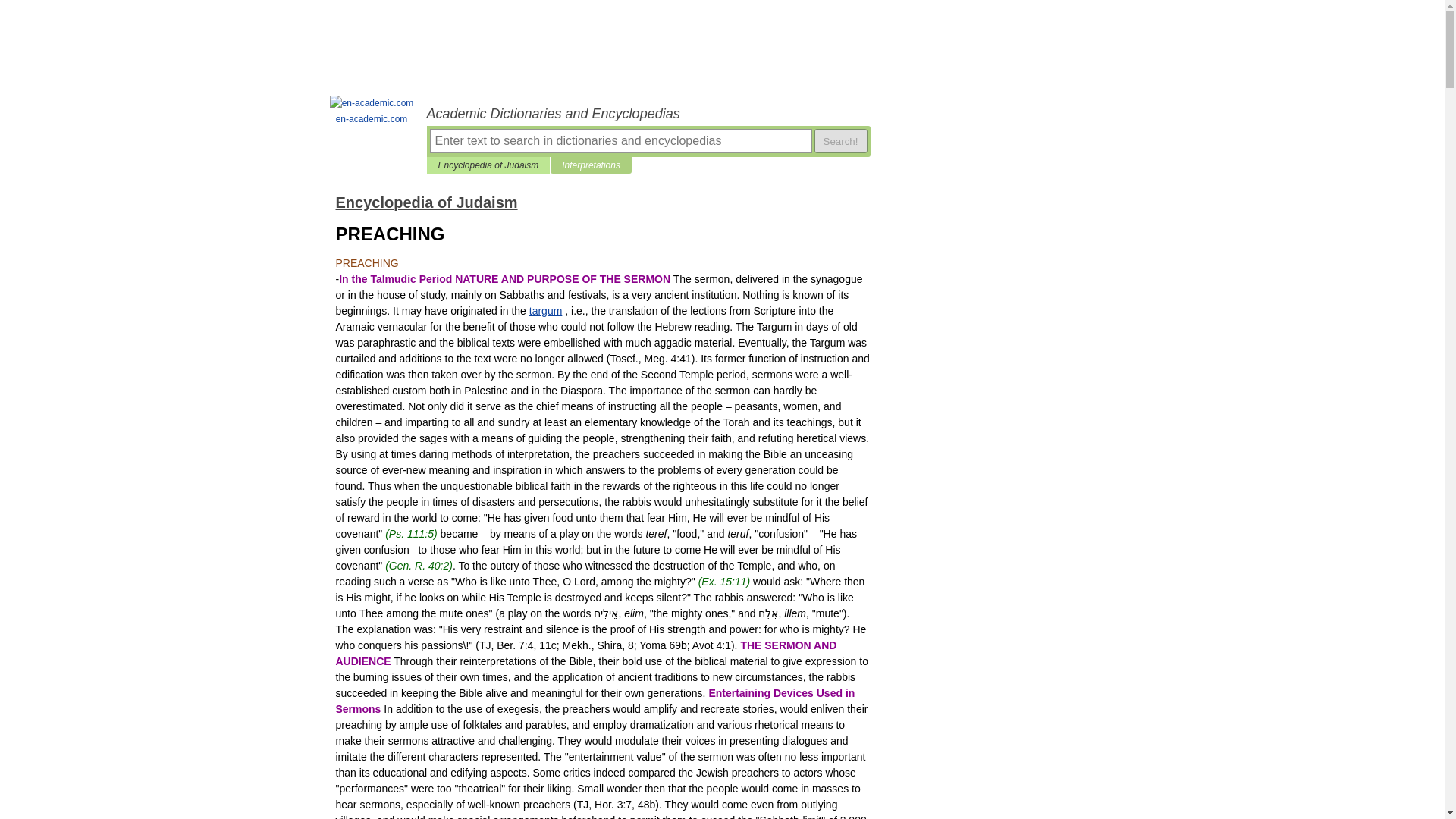  I want to click on Search!, so click(840, 140).